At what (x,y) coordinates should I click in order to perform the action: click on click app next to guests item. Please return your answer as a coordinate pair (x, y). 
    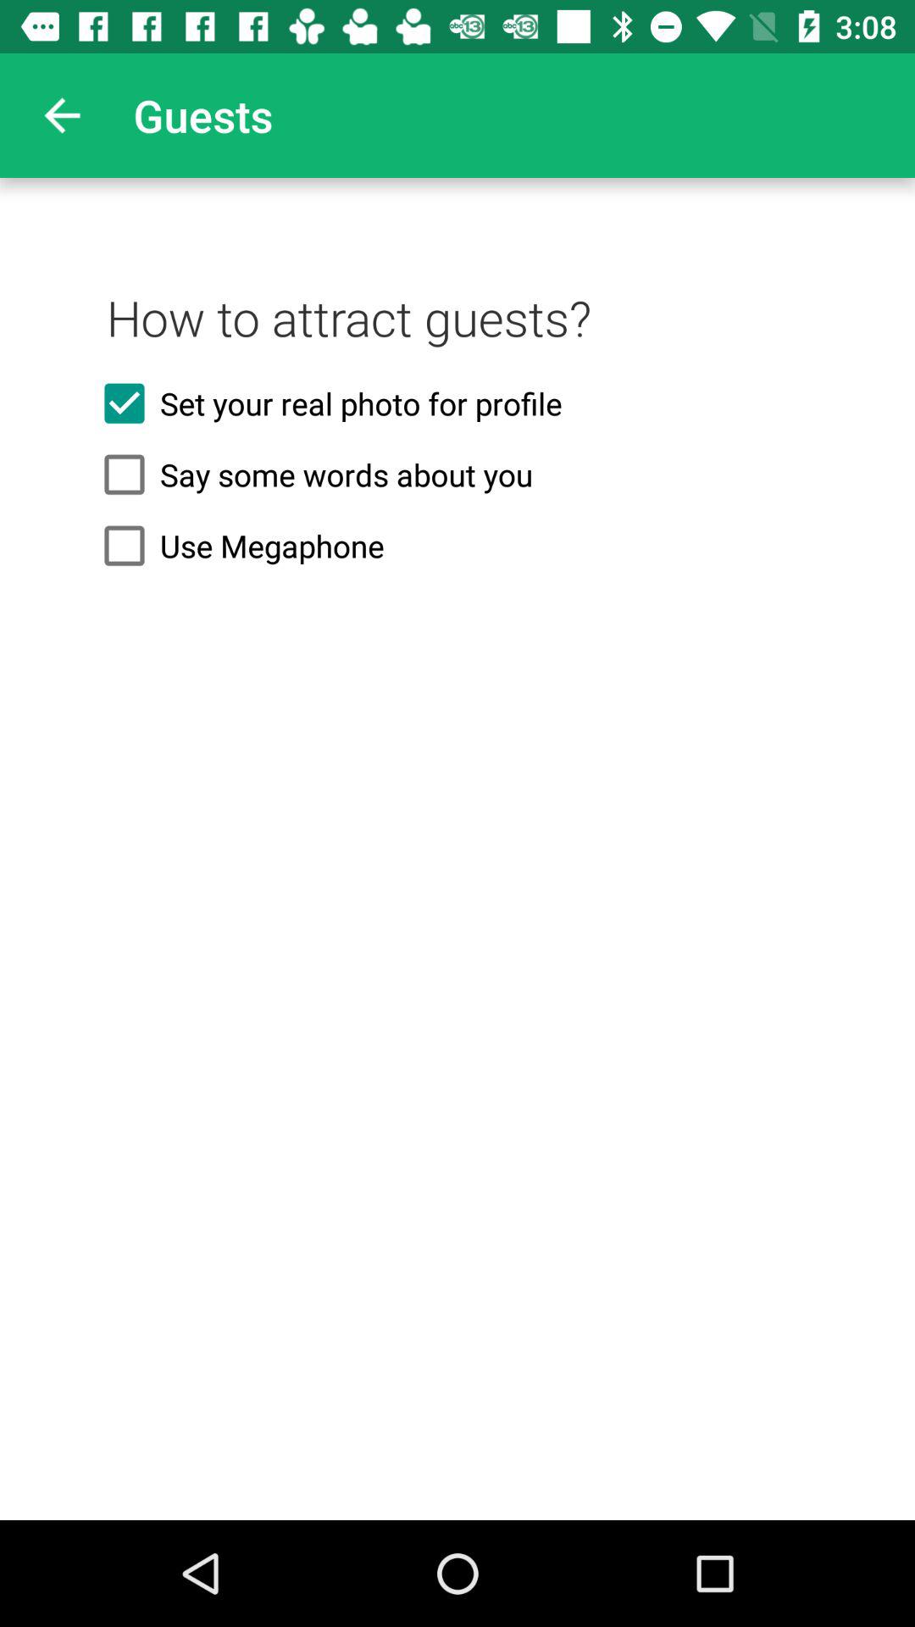
    Looking at the image, I should click on (62, 115).